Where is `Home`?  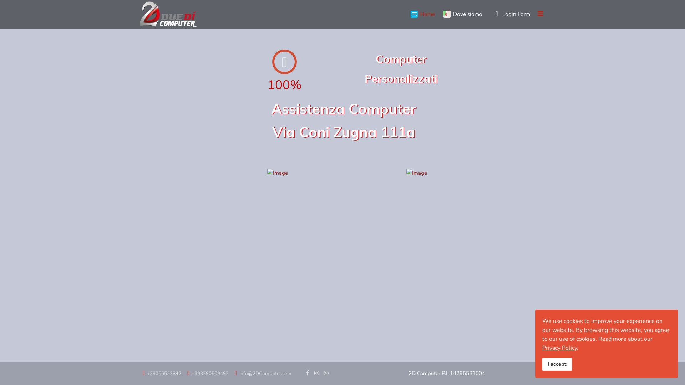
Home is located at coordinates (423, 14).